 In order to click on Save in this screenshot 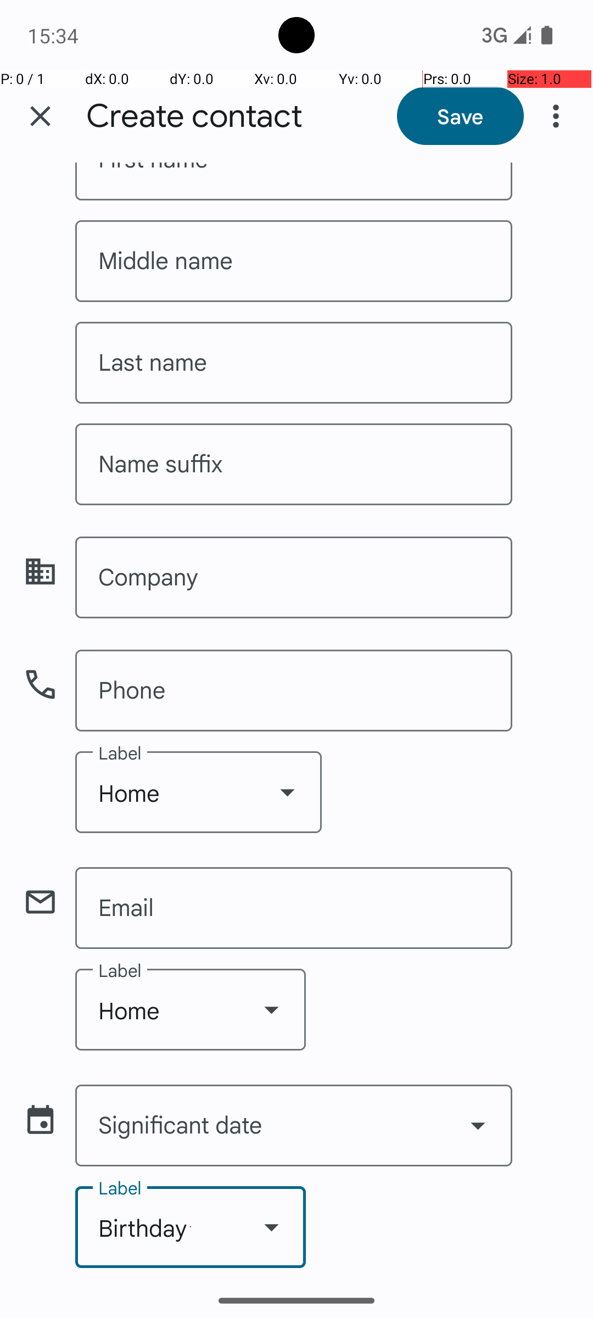, I will do `click(460, 116)`.